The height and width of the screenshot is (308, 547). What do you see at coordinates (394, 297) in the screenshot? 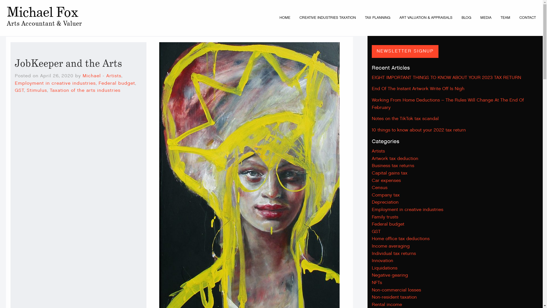
I see `Non-resident taxation` at bounding box center [394, 297].